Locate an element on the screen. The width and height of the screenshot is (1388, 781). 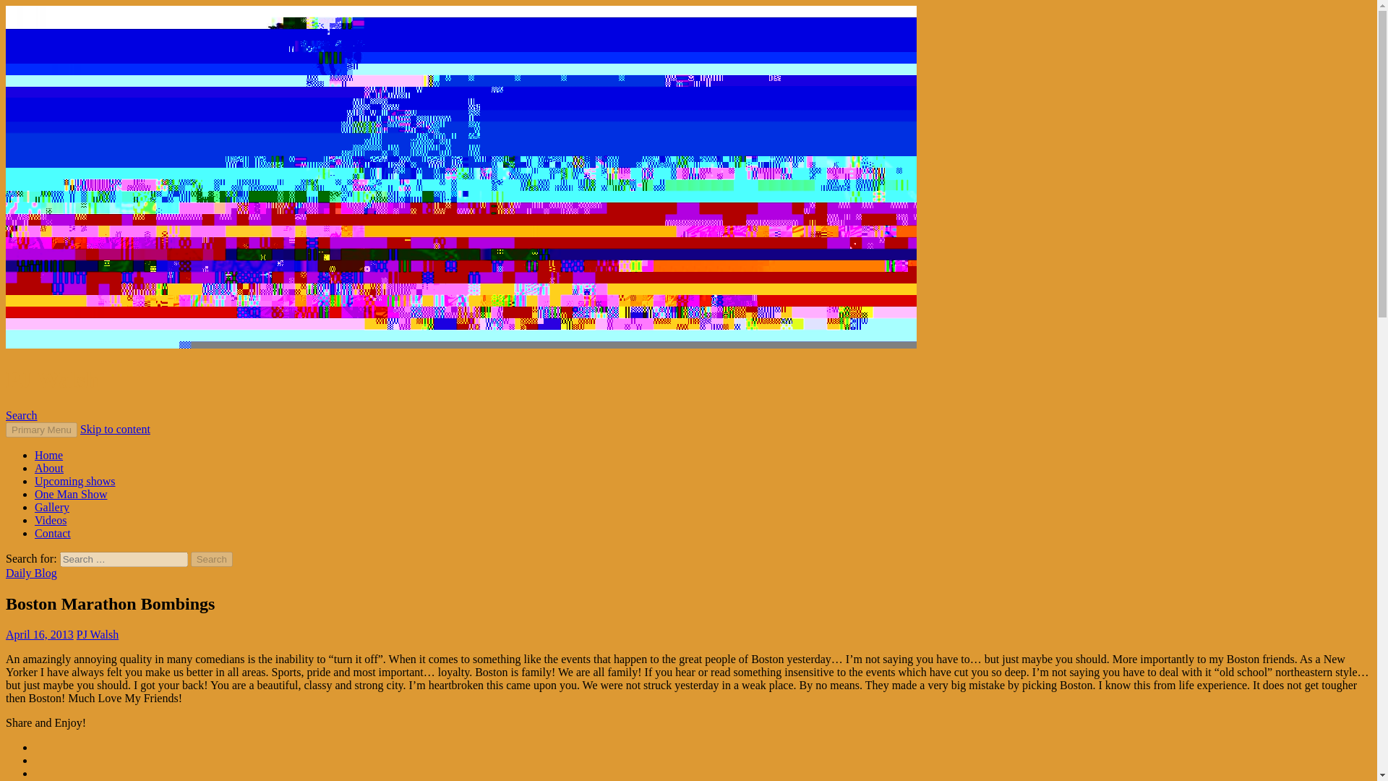
Videos is located at coordinates (51, 519).